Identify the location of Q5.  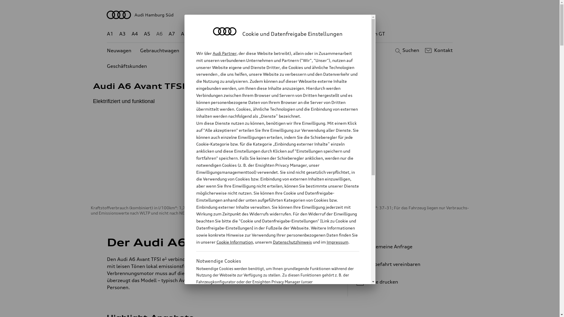
(250, 34).